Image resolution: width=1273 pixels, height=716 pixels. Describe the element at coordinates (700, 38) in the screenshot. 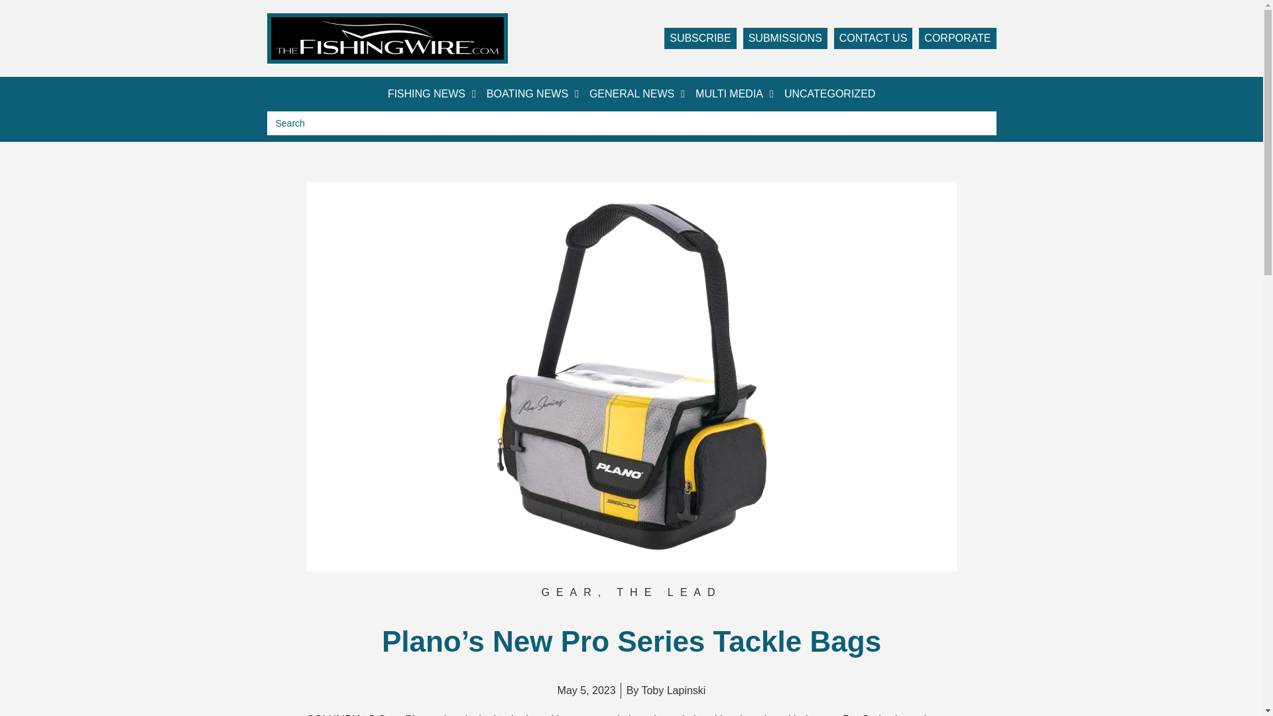

I see `SUBSCRIBE` at that location.